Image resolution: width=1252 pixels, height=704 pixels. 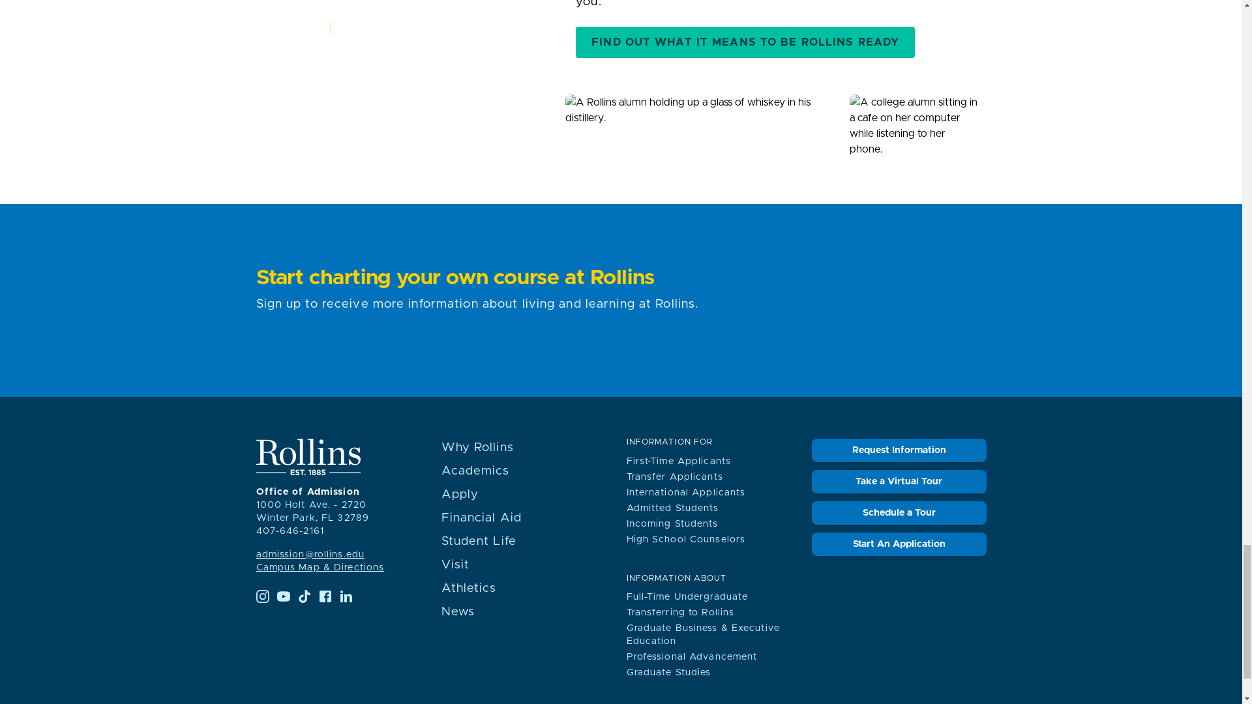 I want to click on Financial Aid, so click(x=481, y=518).